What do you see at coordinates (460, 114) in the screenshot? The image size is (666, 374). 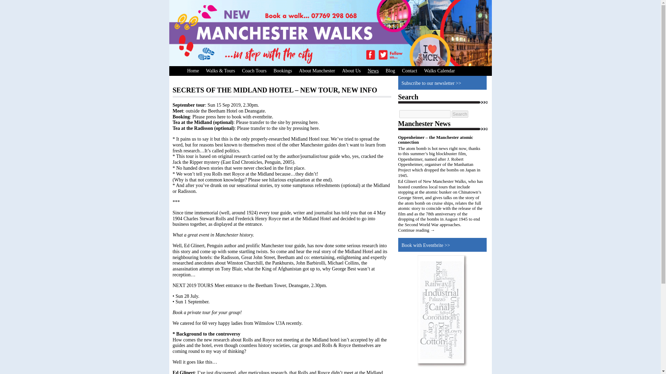 I see `Search` at bounding box center [460, 114].